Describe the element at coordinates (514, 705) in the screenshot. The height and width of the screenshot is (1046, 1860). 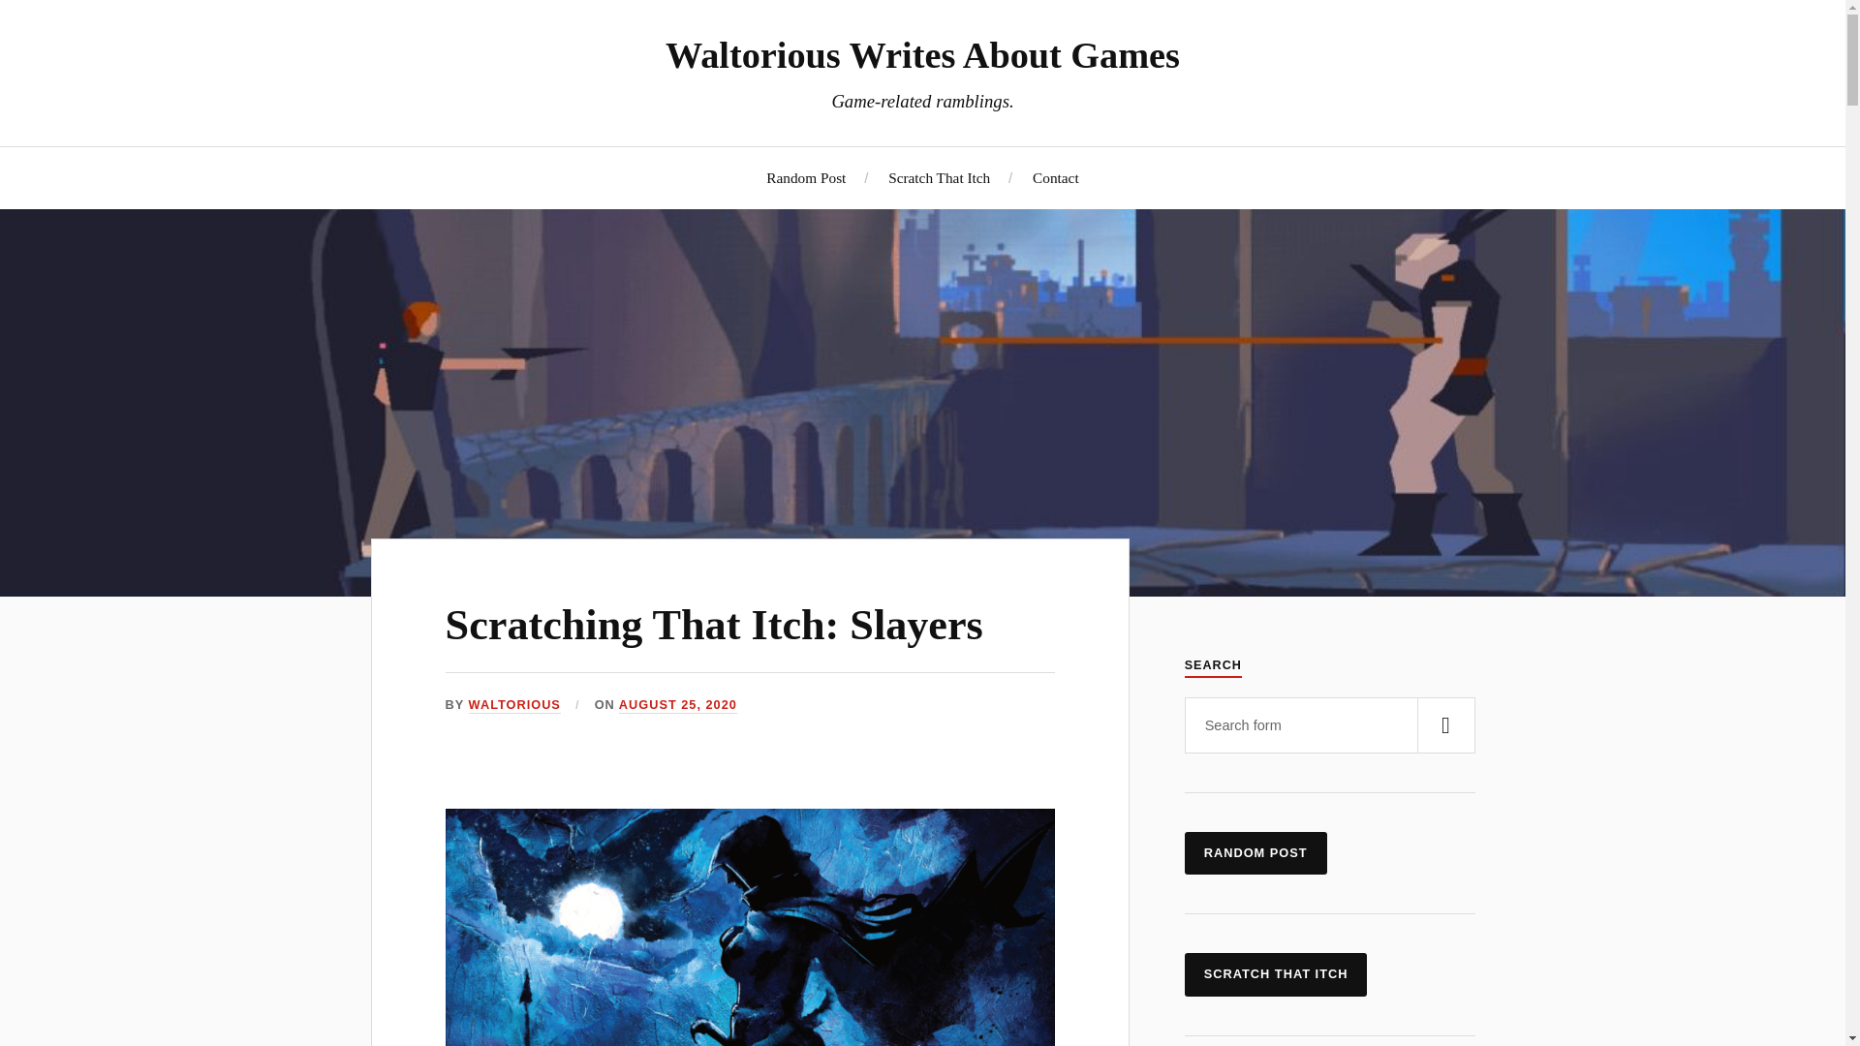
I see `Posts by waltorious` at that location.